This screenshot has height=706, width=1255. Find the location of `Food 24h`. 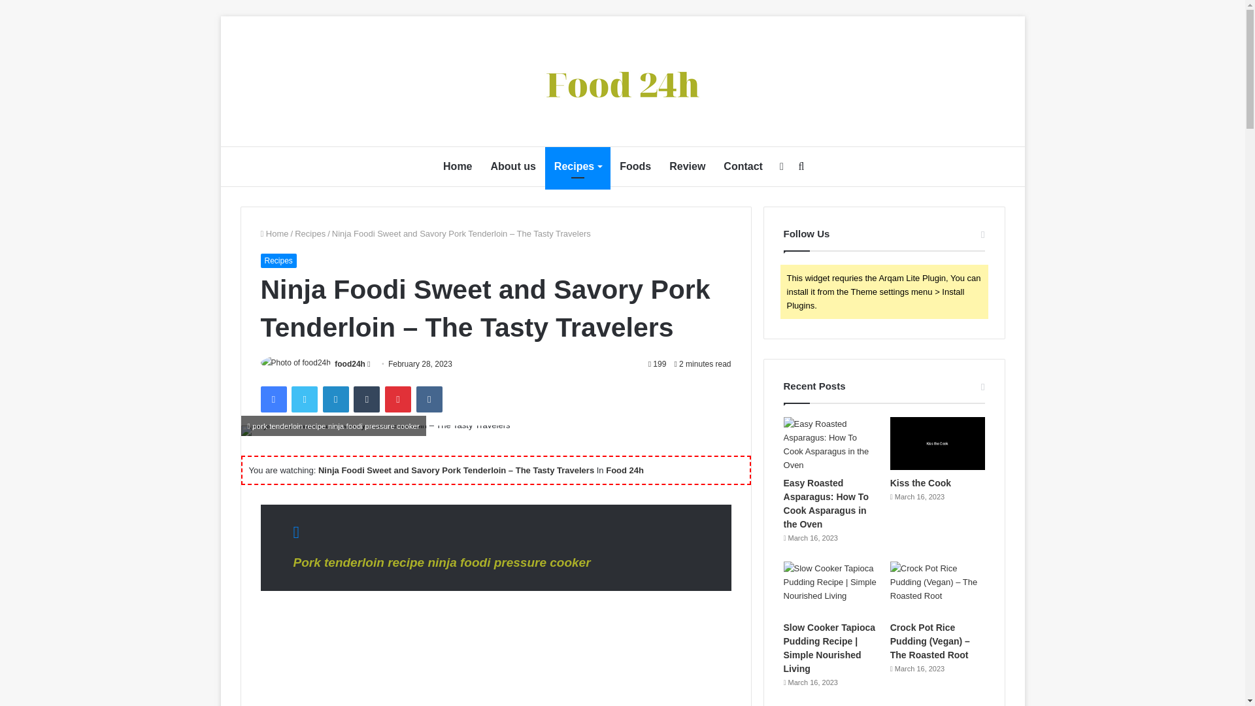

Food 24h is located at coordinates (622, 84).